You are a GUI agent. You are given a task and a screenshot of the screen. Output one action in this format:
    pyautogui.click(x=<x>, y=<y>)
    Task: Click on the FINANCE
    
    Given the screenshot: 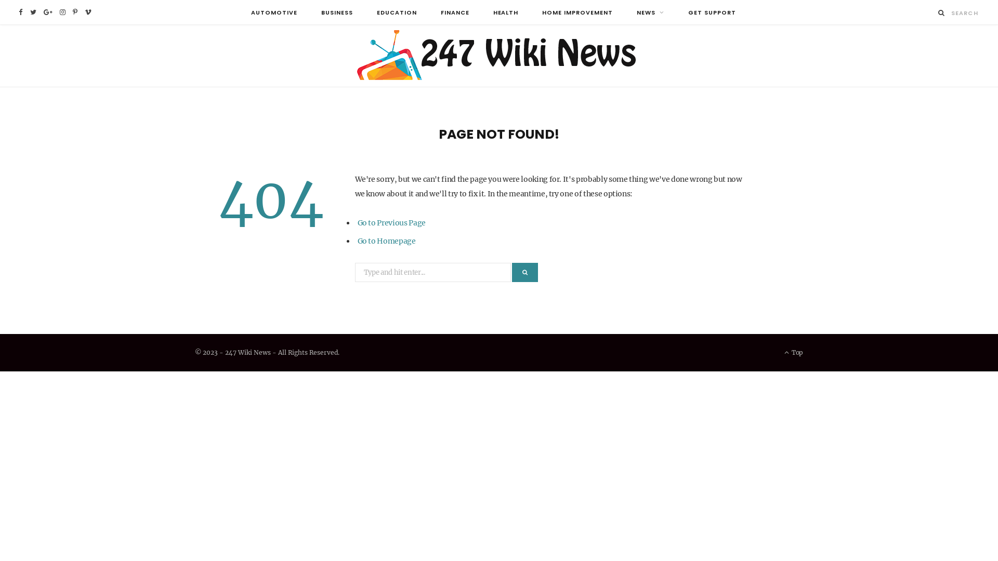 What is the action you would take?
    pyautogui.click(x=455, y=12)
    